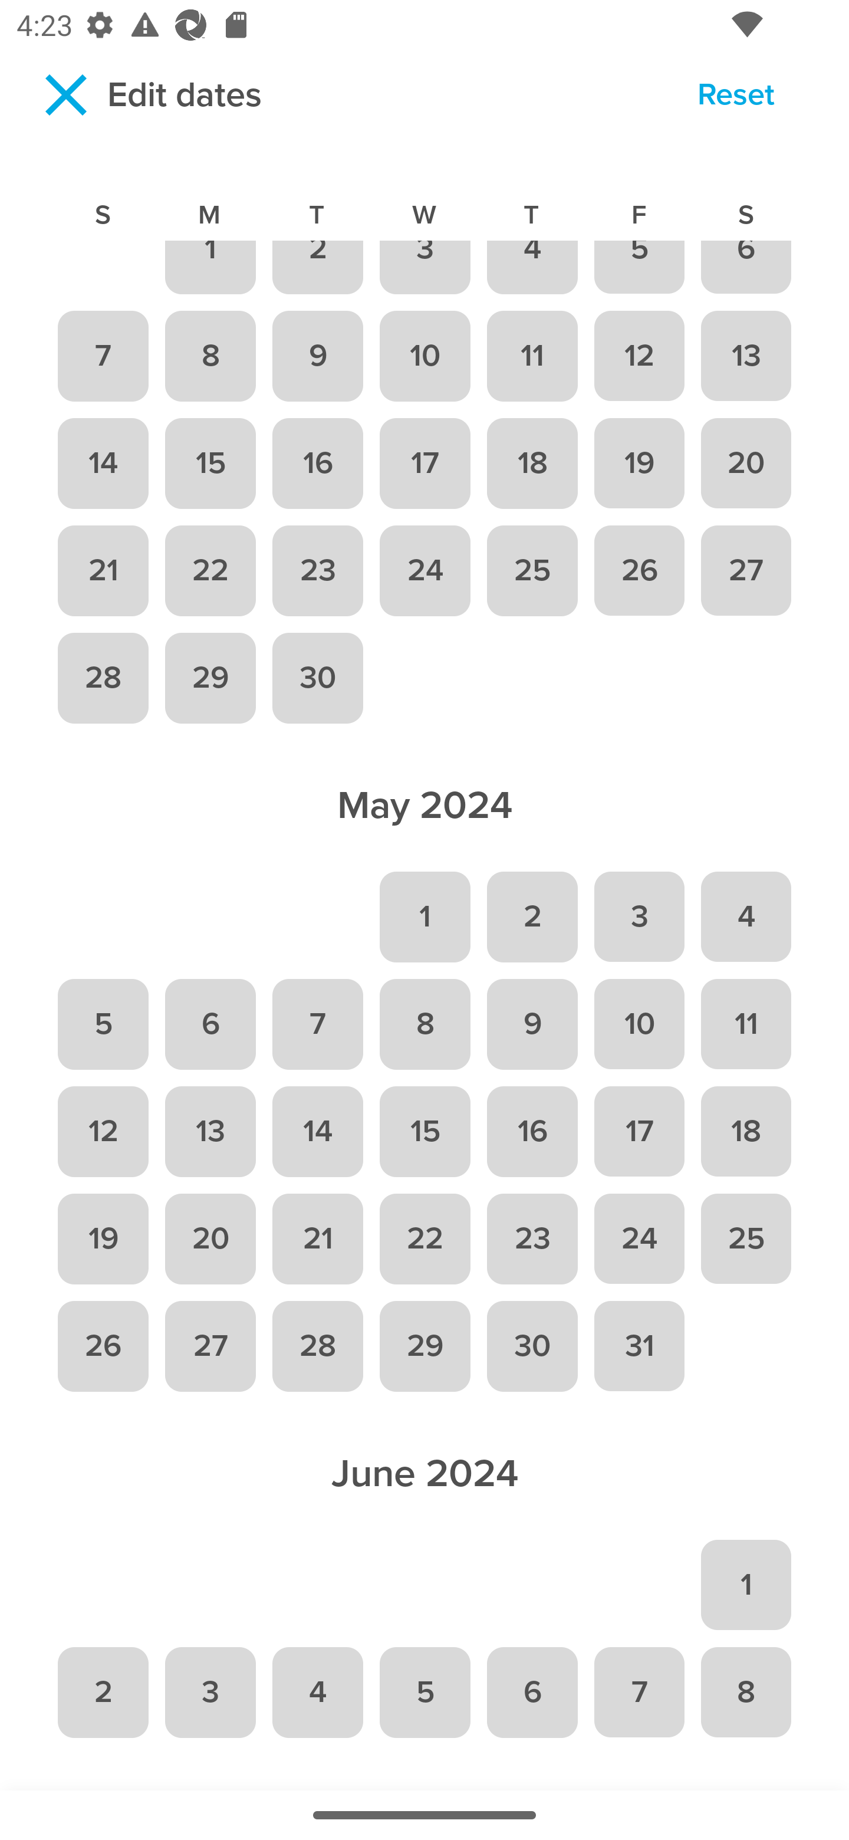 Image resolution: width=849 pixels, height=1840 pixels. What do you see at coordinates (210, 1691) in the screenshot?
I see `3` at bounding box center [210, 1691].